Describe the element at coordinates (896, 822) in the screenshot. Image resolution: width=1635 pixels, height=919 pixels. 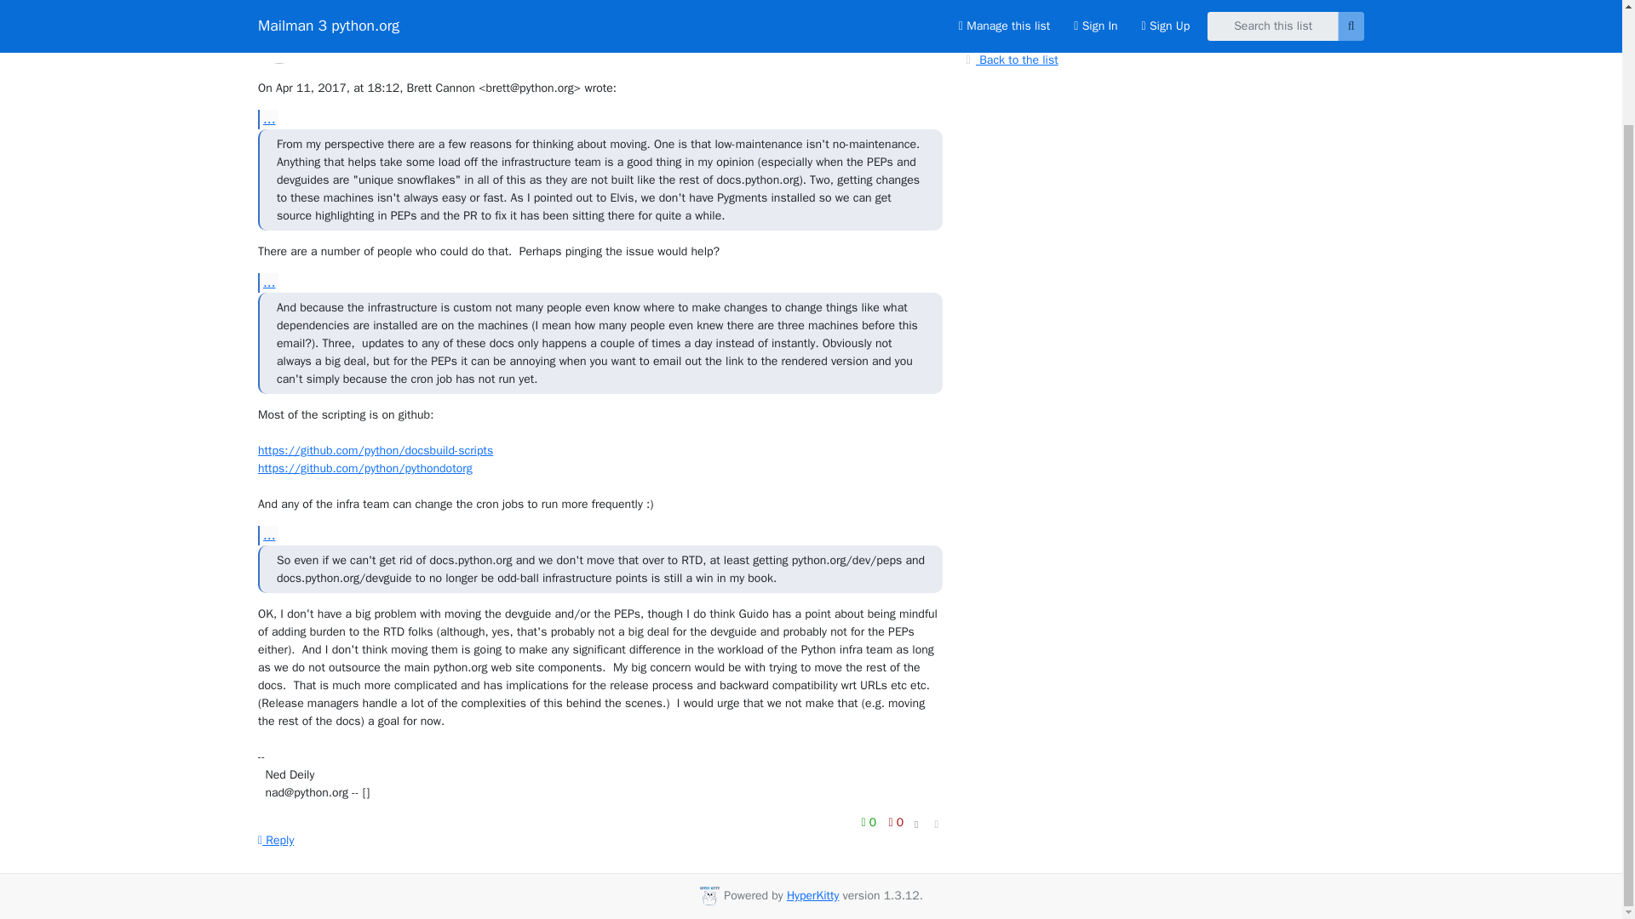
I see `You must be logged-in to vote.` at that location.